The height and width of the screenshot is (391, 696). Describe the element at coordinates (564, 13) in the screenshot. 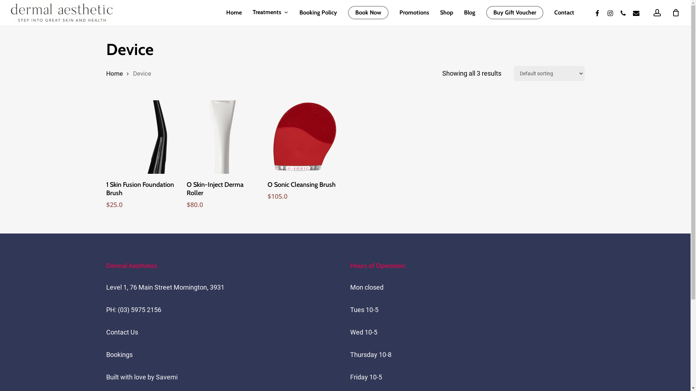

I see `Contact` at that location.